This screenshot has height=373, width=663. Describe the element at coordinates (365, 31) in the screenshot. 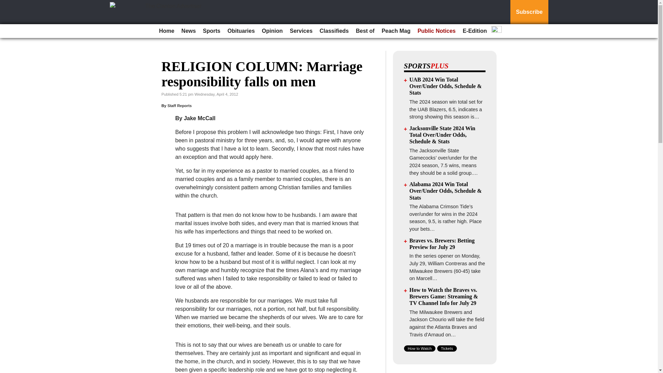

I see `Best of` at that location.